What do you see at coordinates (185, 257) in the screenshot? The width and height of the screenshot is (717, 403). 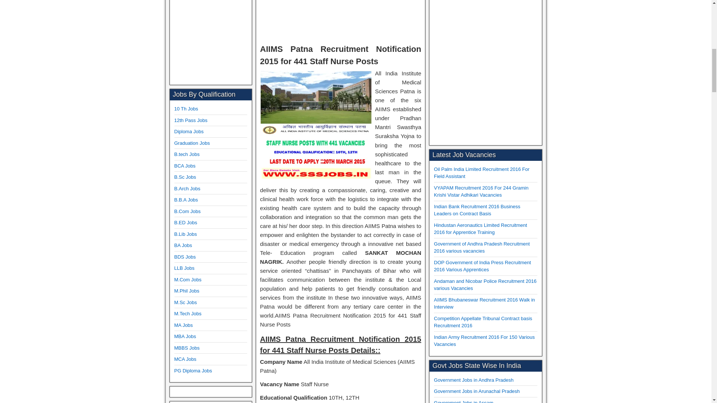 I see `BDS Jobs` at bounding box center [185, 257].